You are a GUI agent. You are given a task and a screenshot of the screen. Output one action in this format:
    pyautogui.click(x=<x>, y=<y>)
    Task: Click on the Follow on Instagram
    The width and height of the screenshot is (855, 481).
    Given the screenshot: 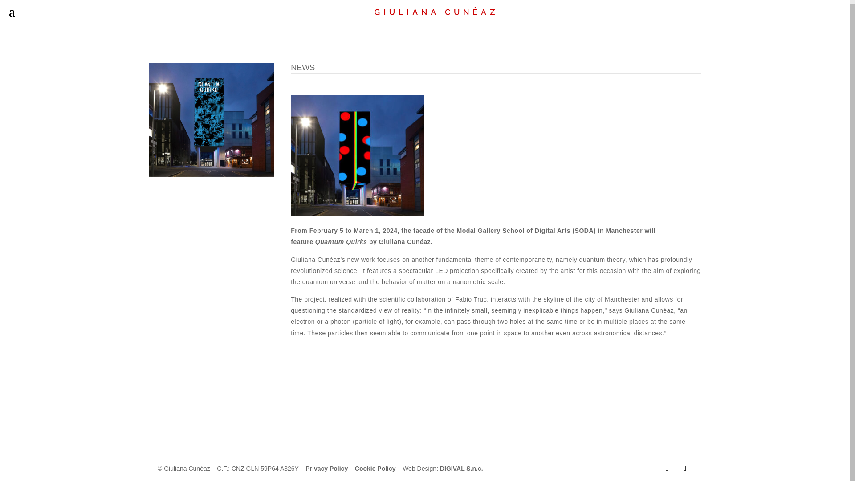 What is the action you would take?
    pyautogui.click(x=667, y=469)
    